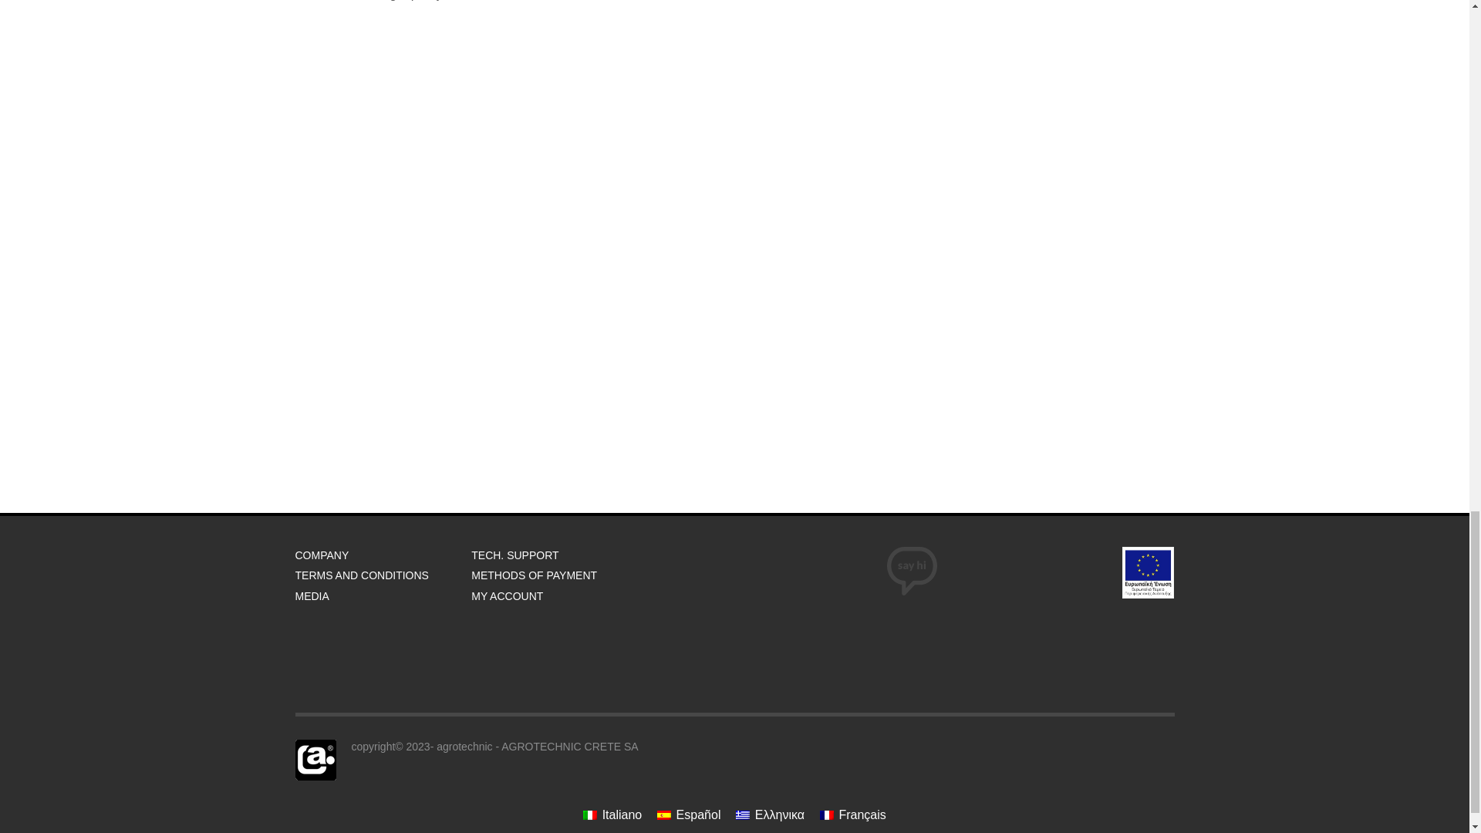 The height and width of the screenshot is (833, 1481). What do you see at coordinates (383, 555) in the screenshot?
I see `COMPANY` at bounding box center [383, 555].